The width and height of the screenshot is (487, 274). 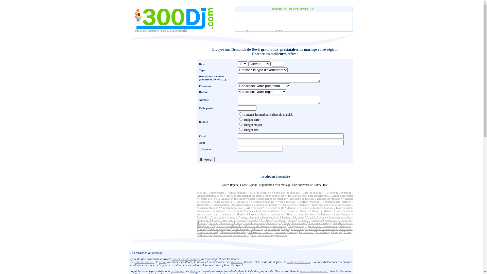 What do you see at coordinates (250, 217) in the screenshot?
I see `Soiree Dansante` at bounding box center [250, 217].